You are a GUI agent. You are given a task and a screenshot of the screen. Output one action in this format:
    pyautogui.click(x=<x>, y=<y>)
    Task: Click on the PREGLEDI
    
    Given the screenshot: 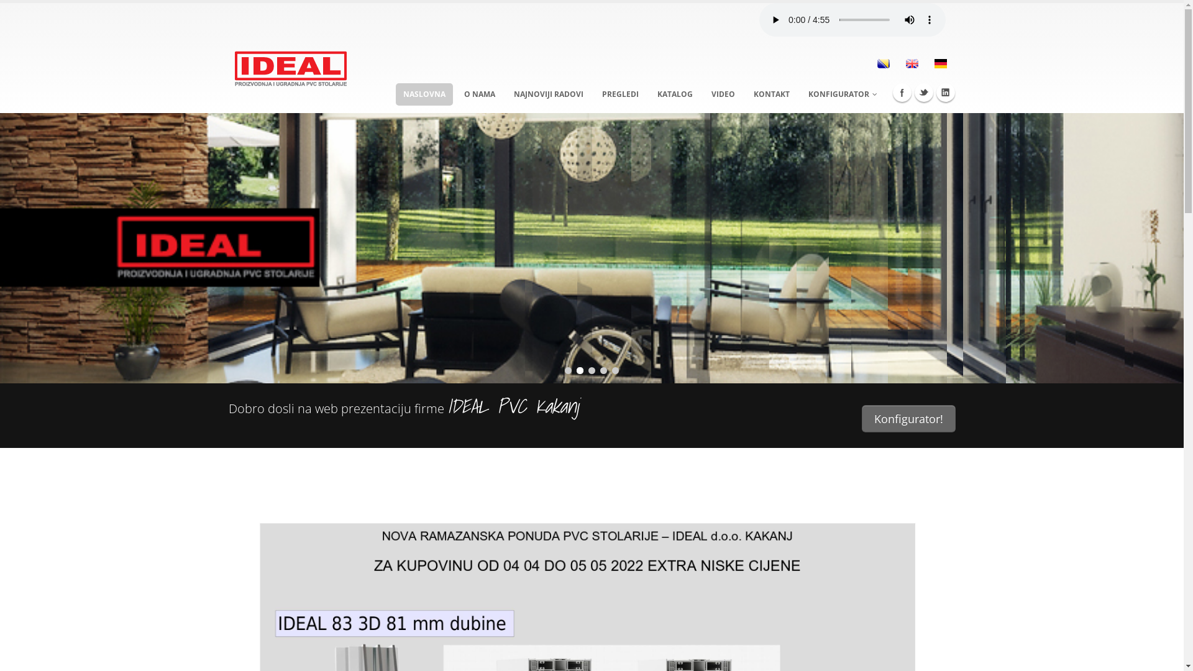 What is the action you would take?
    pyautogui.click(x=620, y=94)
    